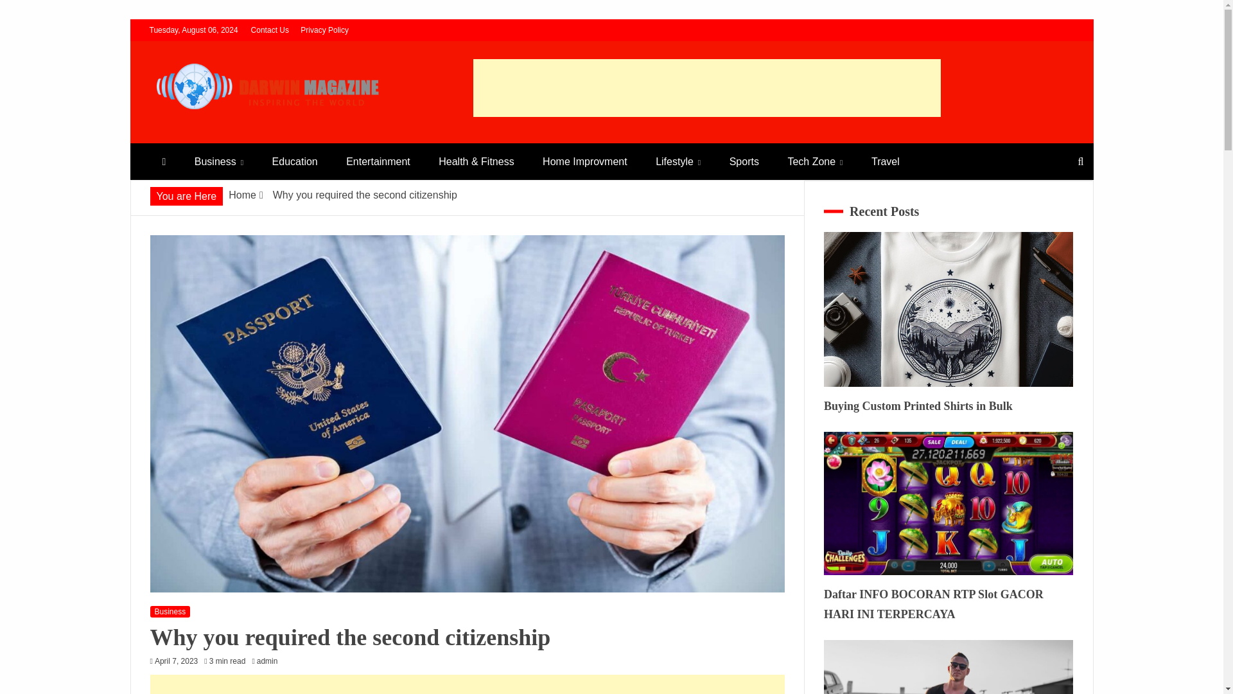 This screenshot has height=694, width=1233. Describe the element at coordinates (26, 12) in the screenshot. I see `Search` at that location.